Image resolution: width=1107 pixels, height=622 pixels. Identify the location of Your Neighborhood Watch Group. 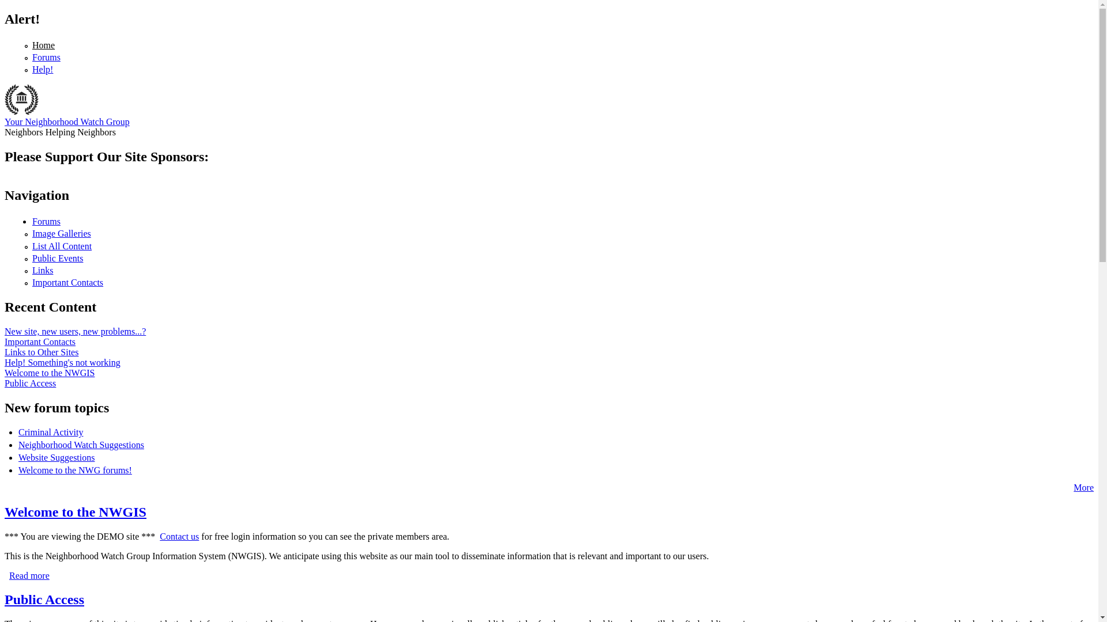
(67, 122).